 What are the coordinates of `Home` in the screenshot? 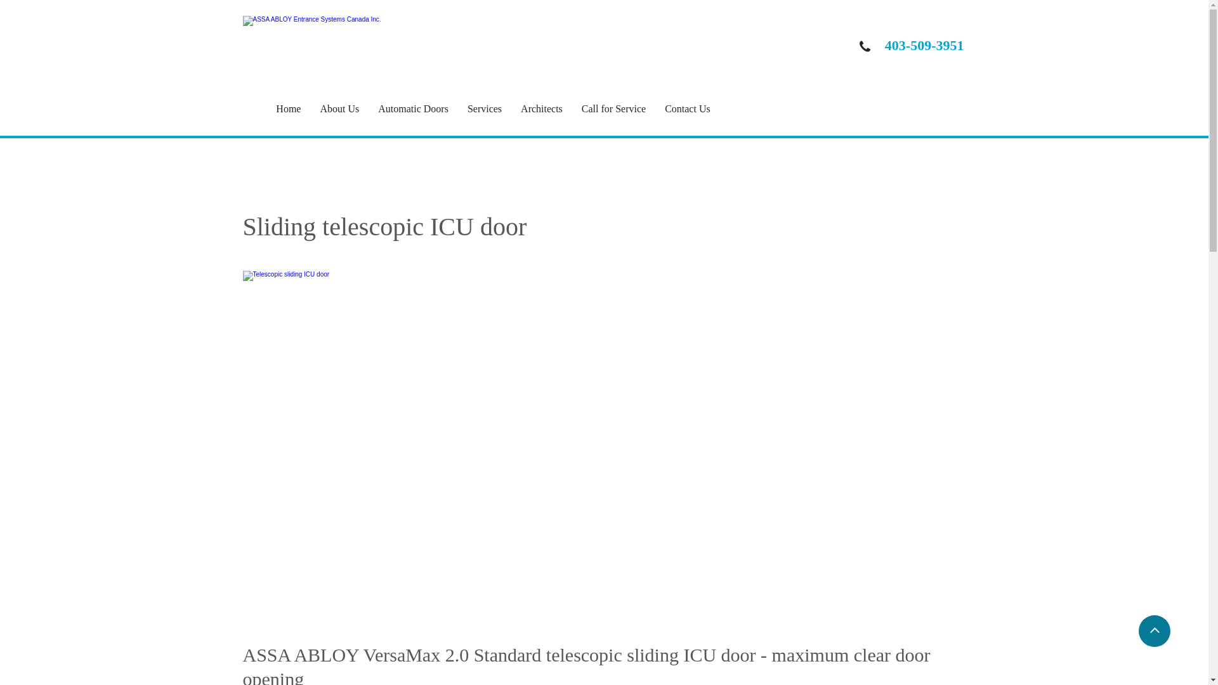 It's located at (298, 109).